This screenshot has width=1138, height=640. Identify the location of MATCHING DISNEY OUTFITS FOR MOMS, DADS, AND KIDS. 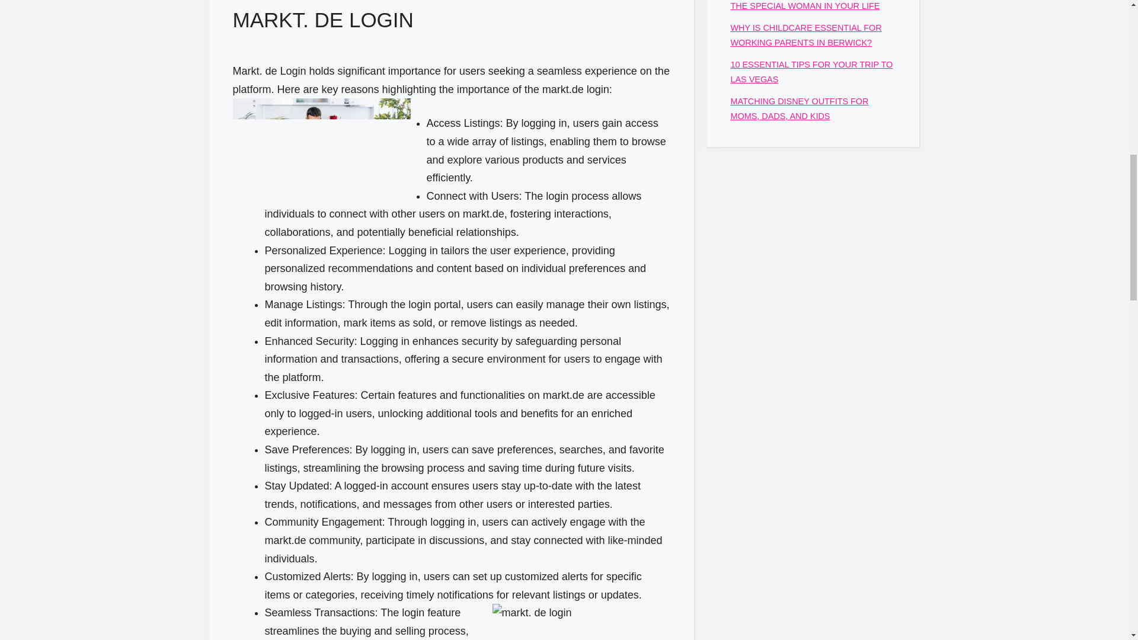
(799, 108).